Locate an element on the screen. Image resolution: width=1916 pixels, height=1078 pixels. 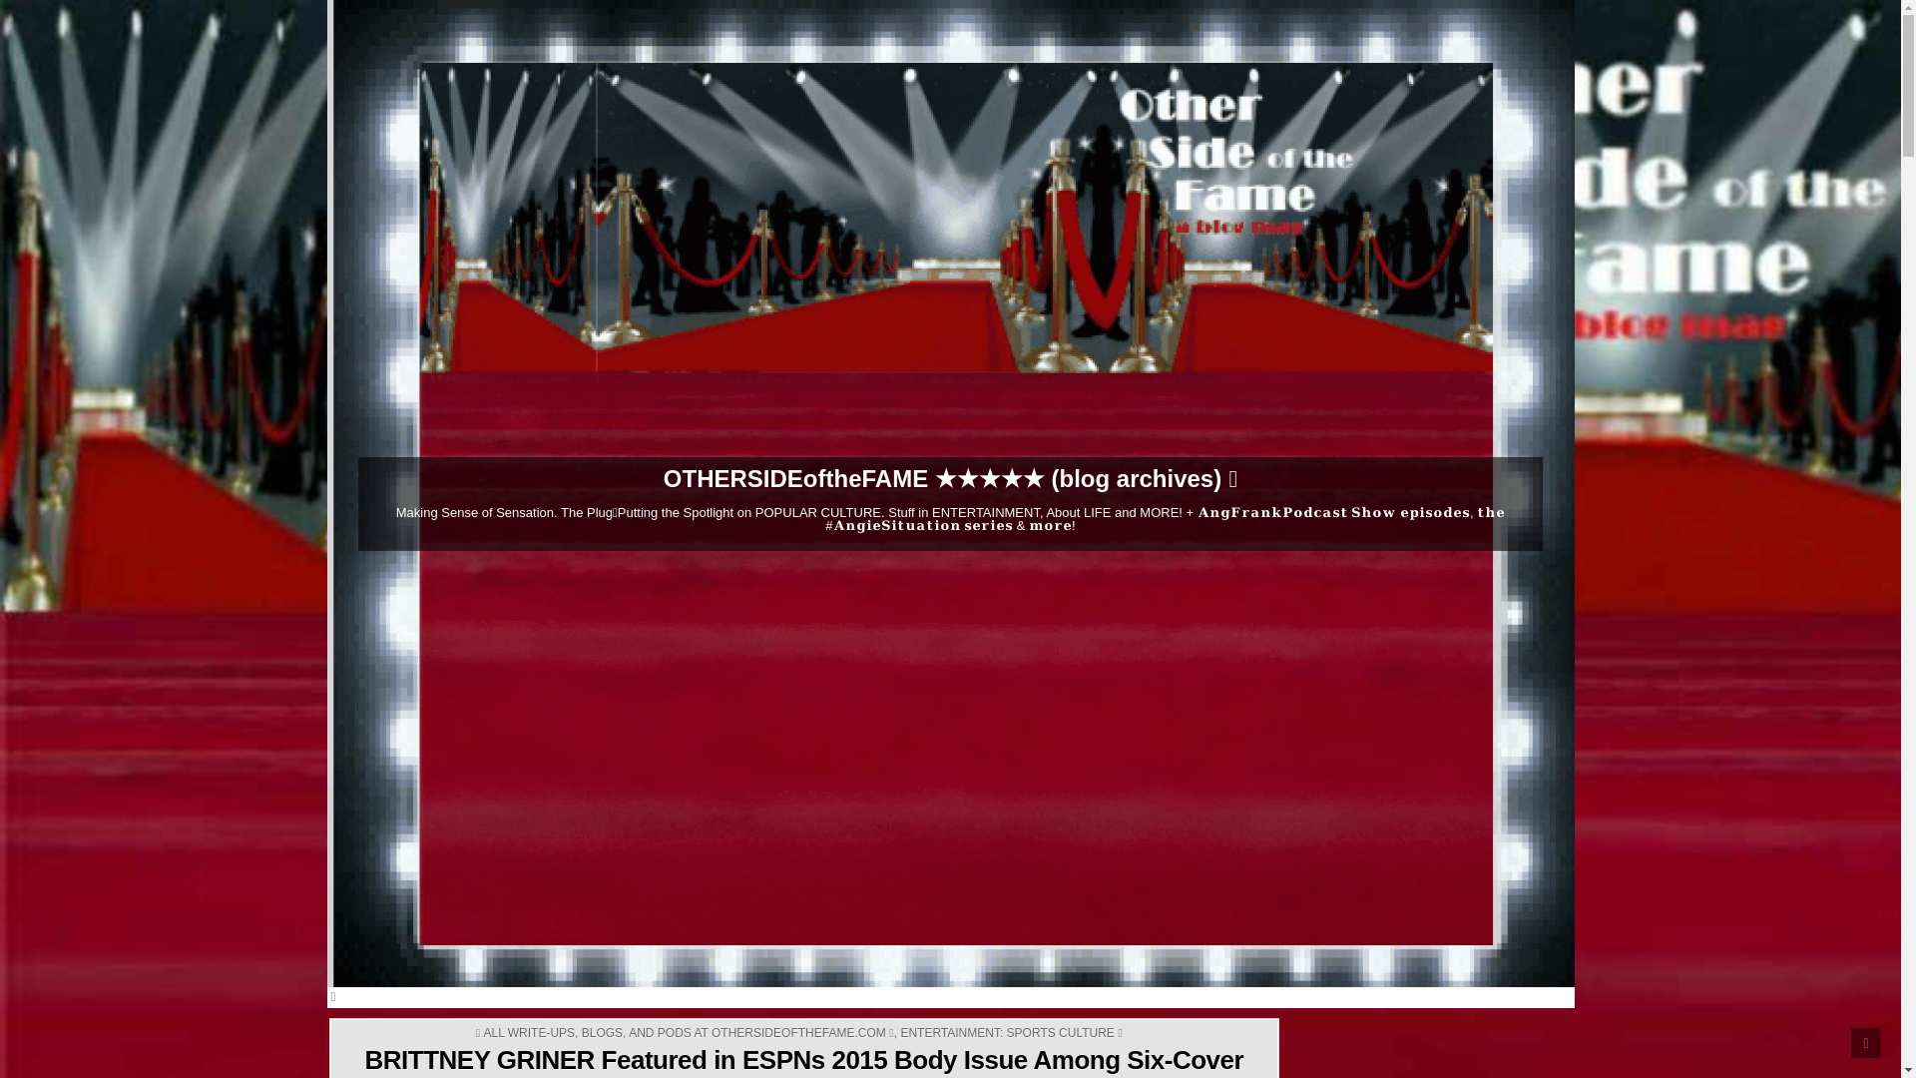
ENTERTAINMENT: SPORTS CULTURE is located at coordinates (1010, 1033).